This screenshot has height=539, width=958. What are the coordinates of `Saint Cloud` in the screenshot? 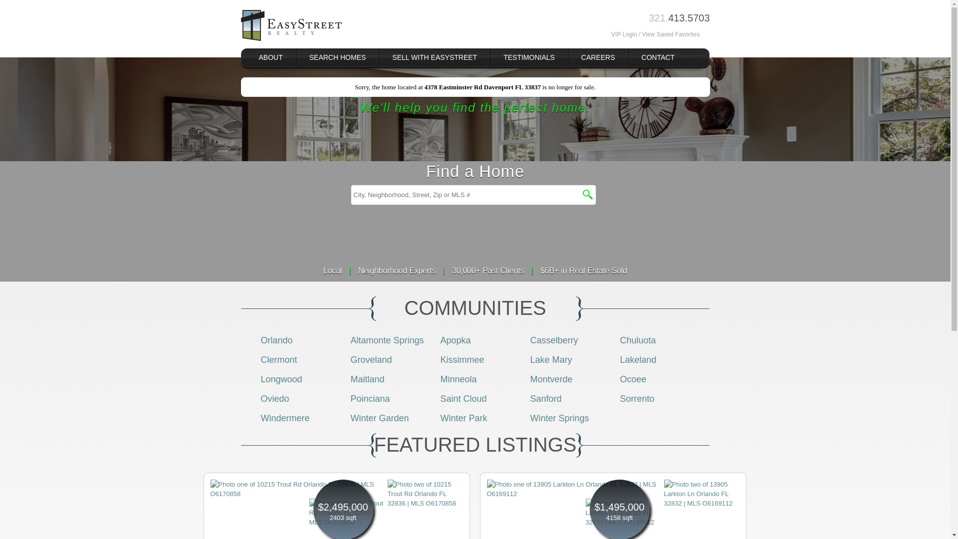 It's located at (463, 398).